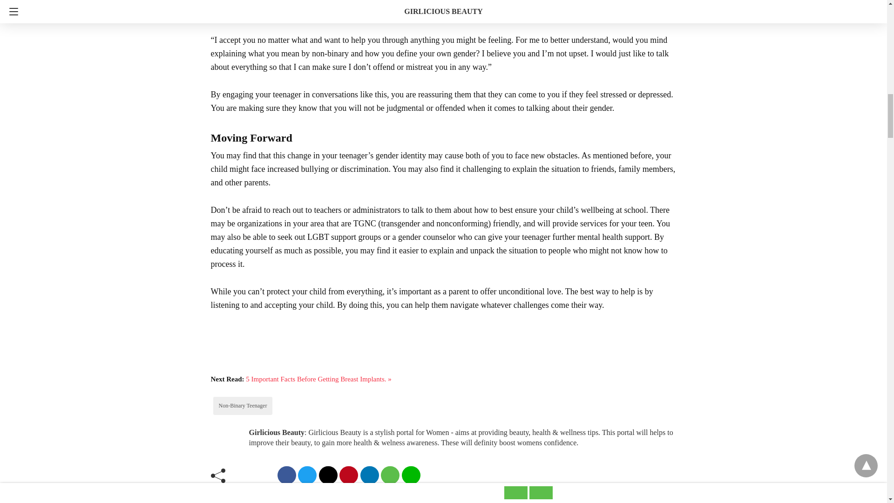  What do you see at coordinates (243, 406) in the screenshot?
I see `Non-Binary Teenager` at bounding box center [243, 406].